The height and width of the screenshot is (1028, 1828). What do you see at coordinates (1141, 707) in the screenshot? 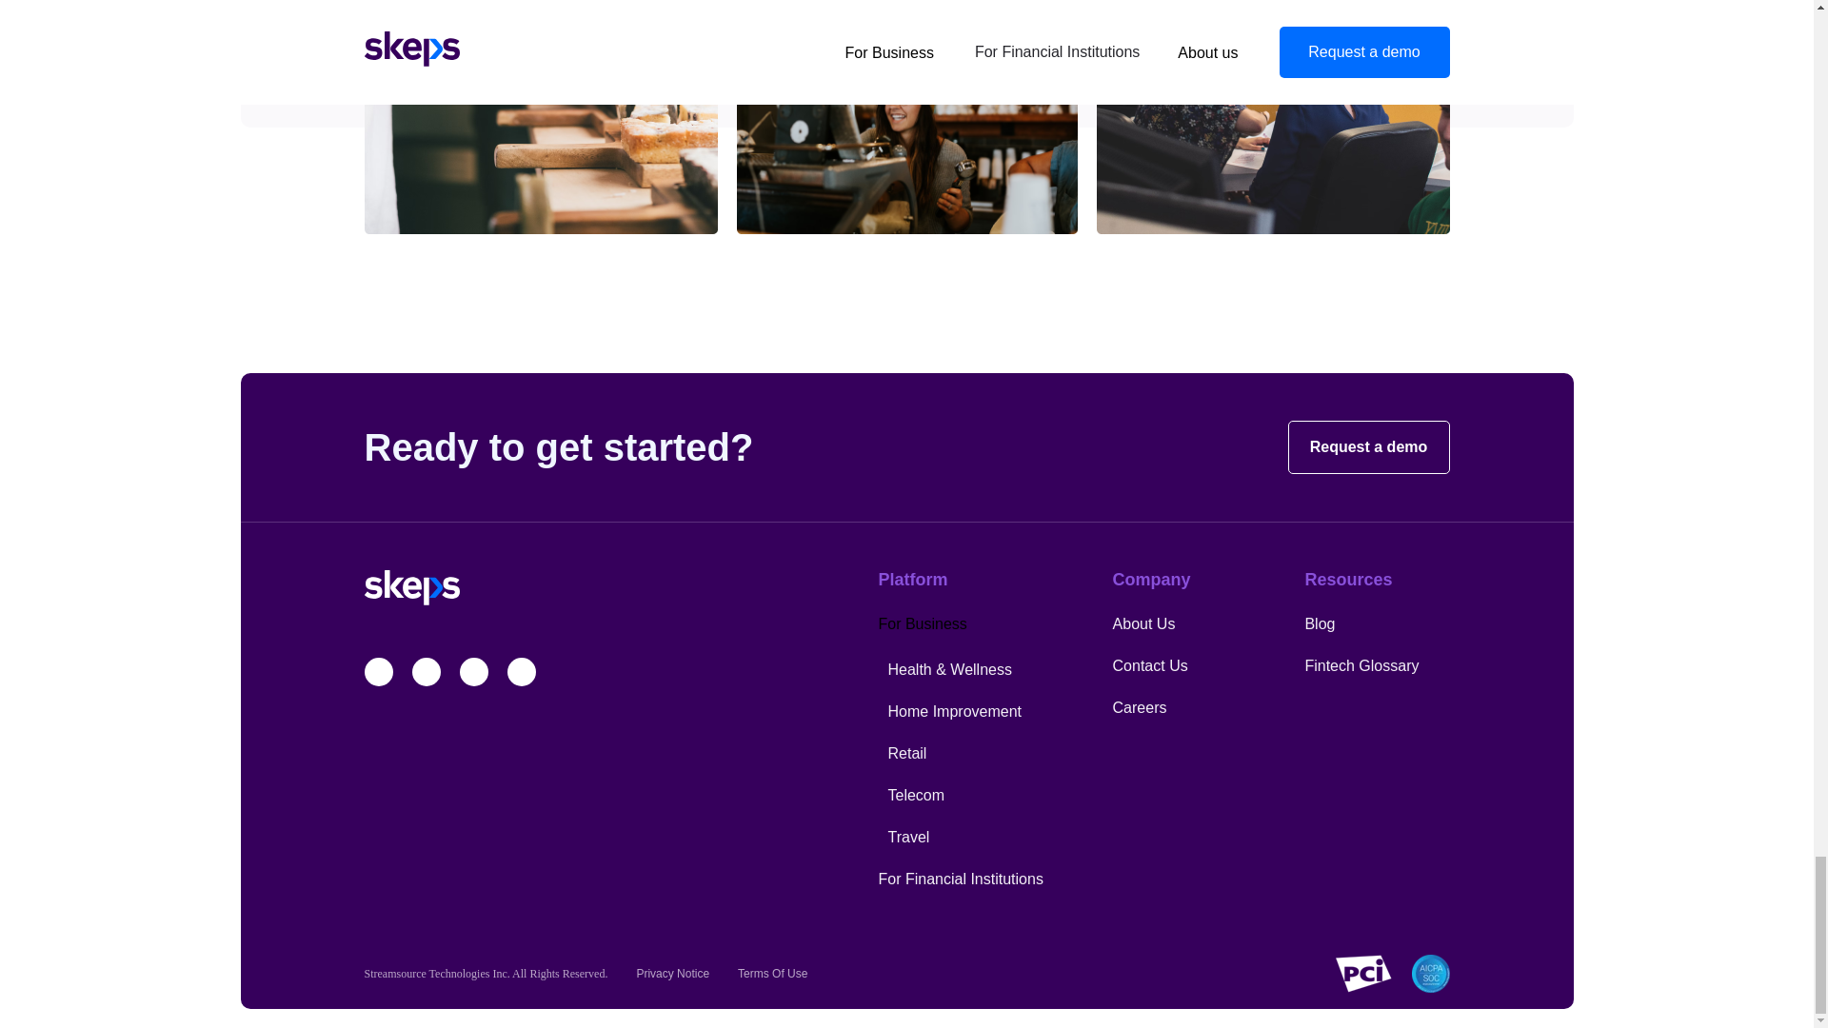
I see `Careers` at bounding box center [1141, 707].